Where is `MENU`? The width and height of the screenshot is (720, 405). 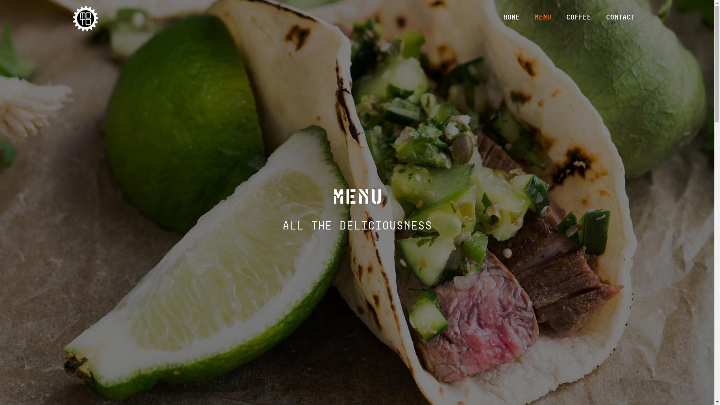
MENU is located at coordinates (543, 17).